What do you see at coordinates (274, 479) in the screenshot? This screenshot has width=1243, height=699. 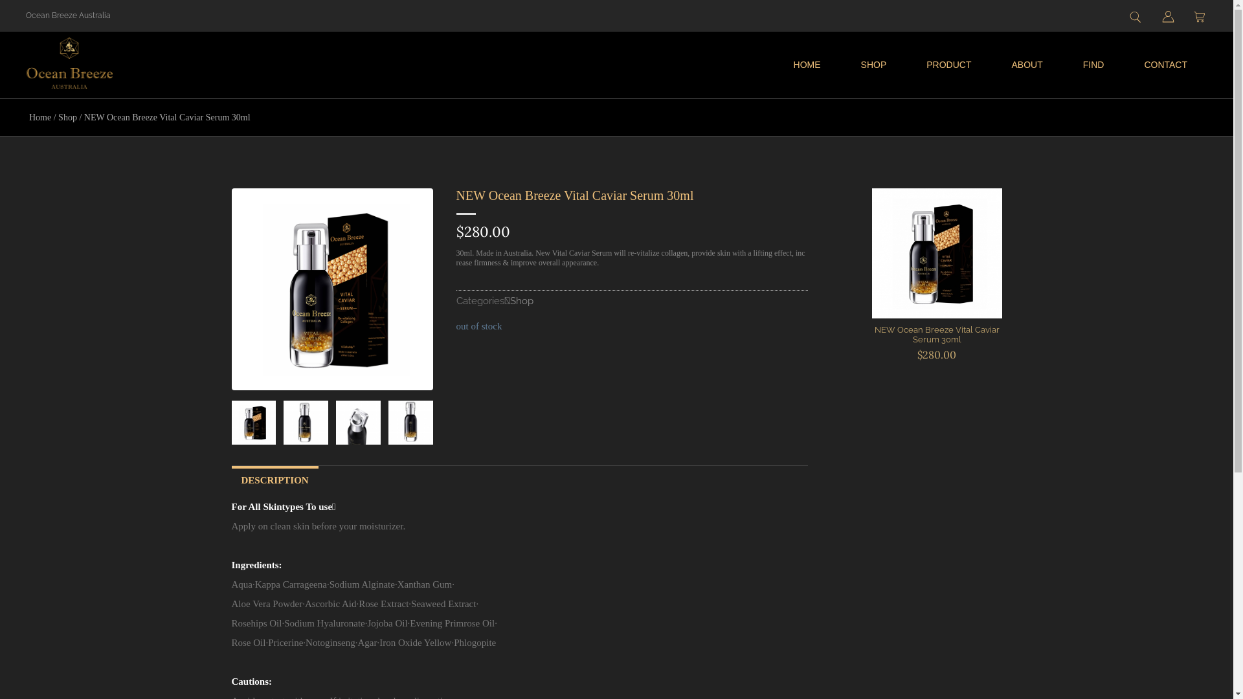 I see `DESCRIPTION` at bounding box center [274, 479].